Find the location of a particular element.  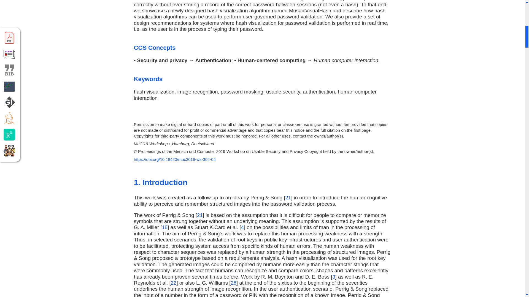

22 is located at coordinates (174, 283).